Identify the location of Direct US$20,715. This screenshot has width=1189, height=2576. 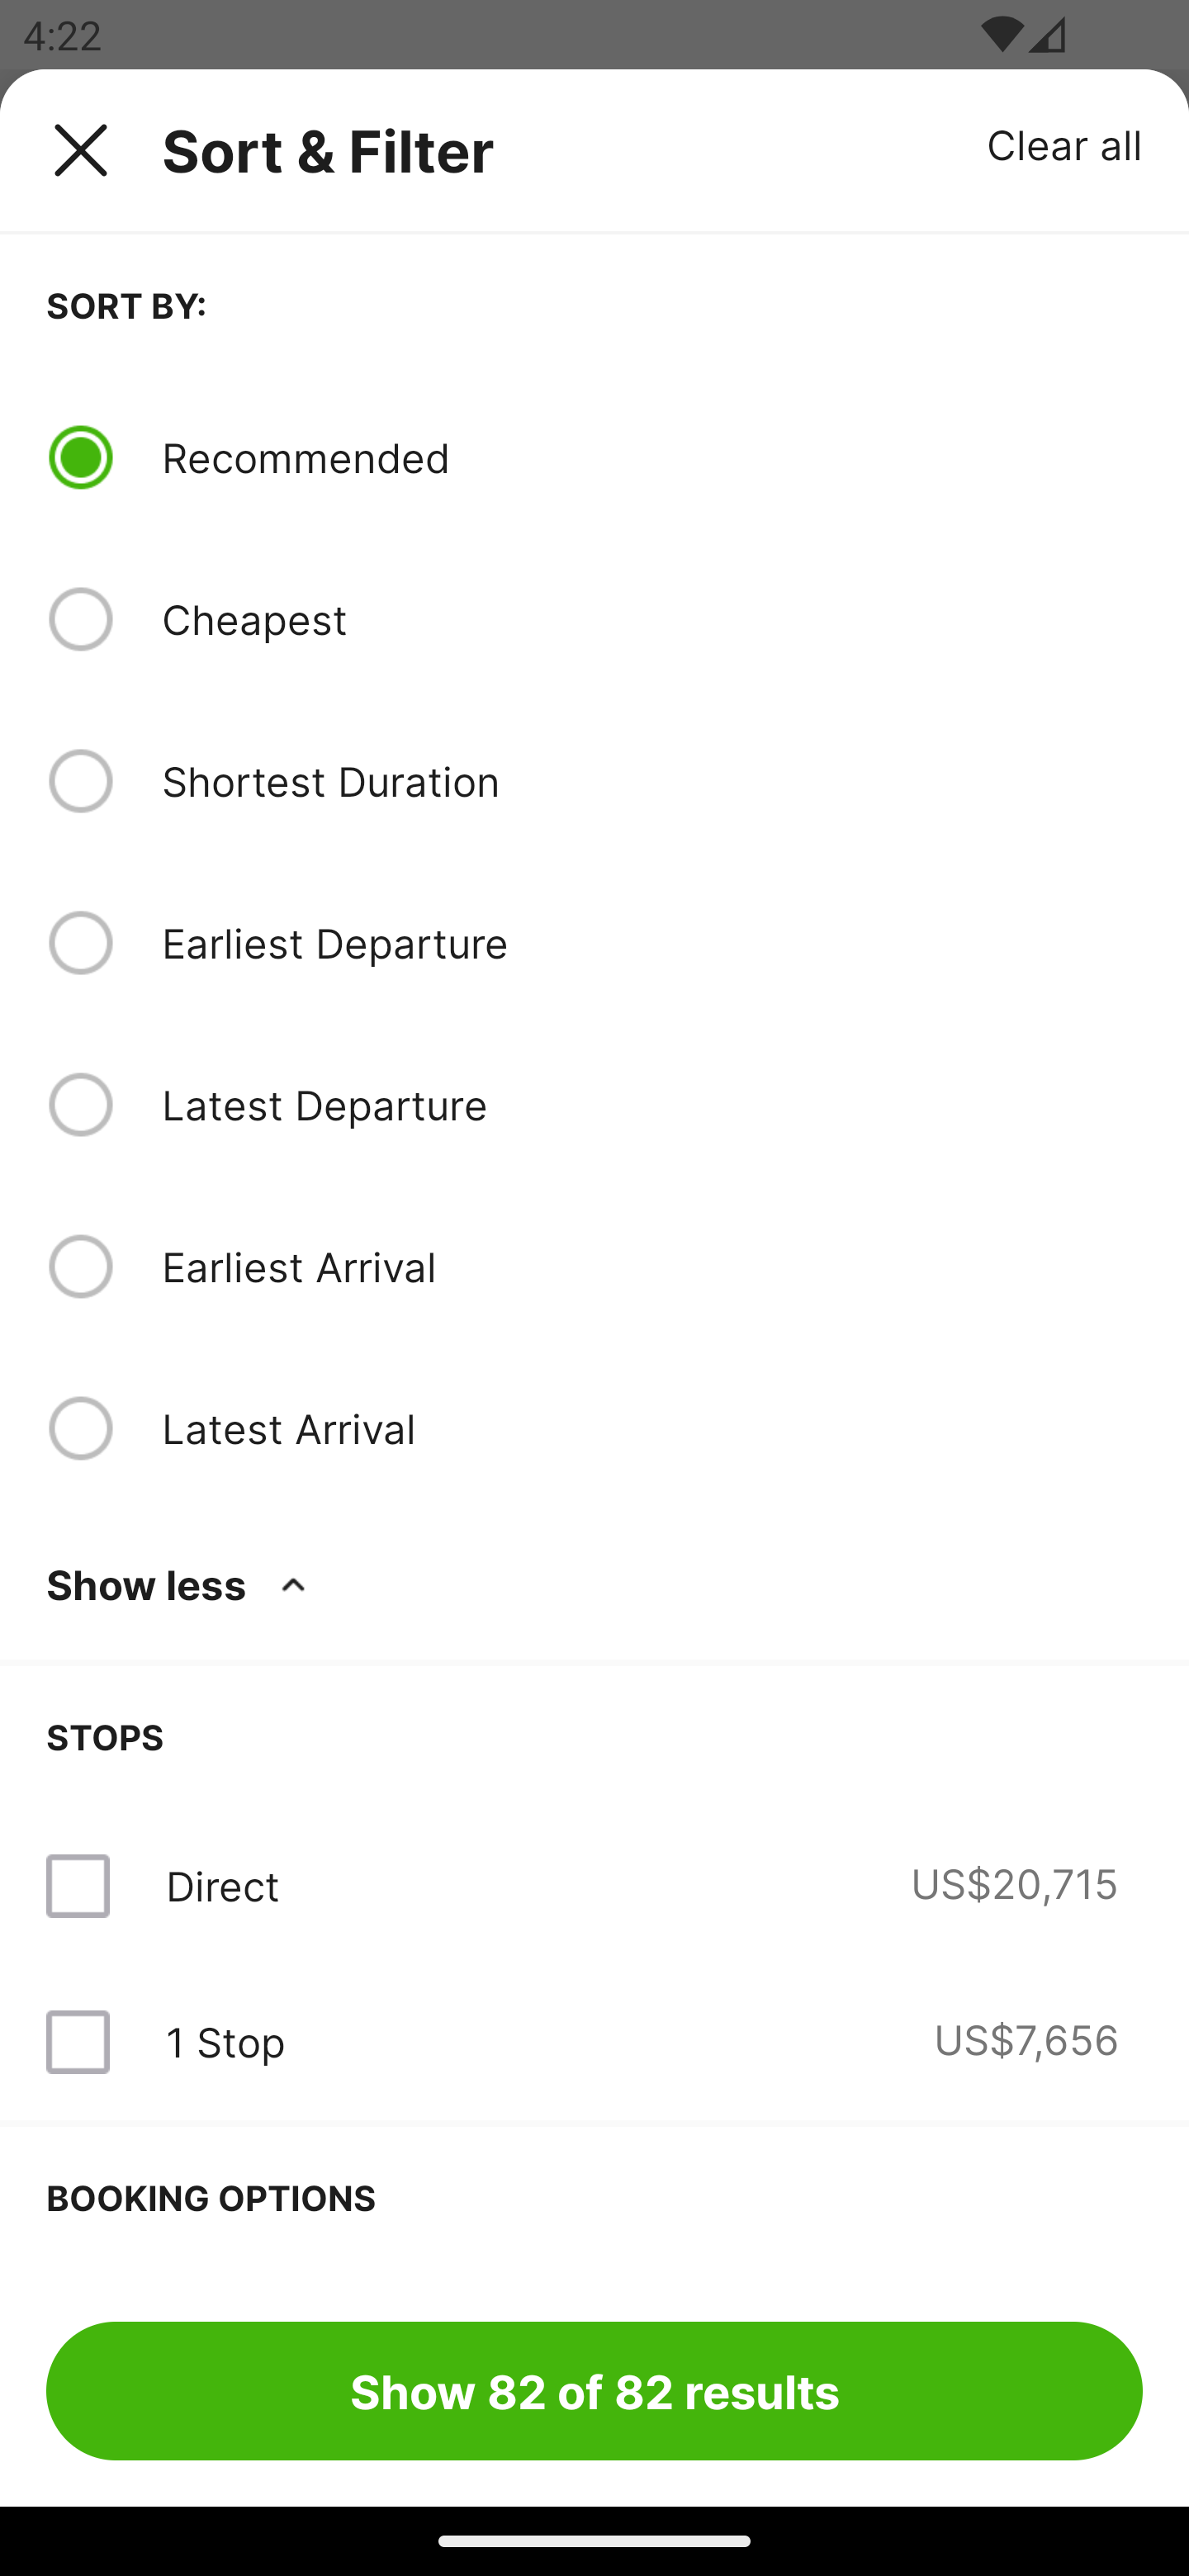
(594, 1886).